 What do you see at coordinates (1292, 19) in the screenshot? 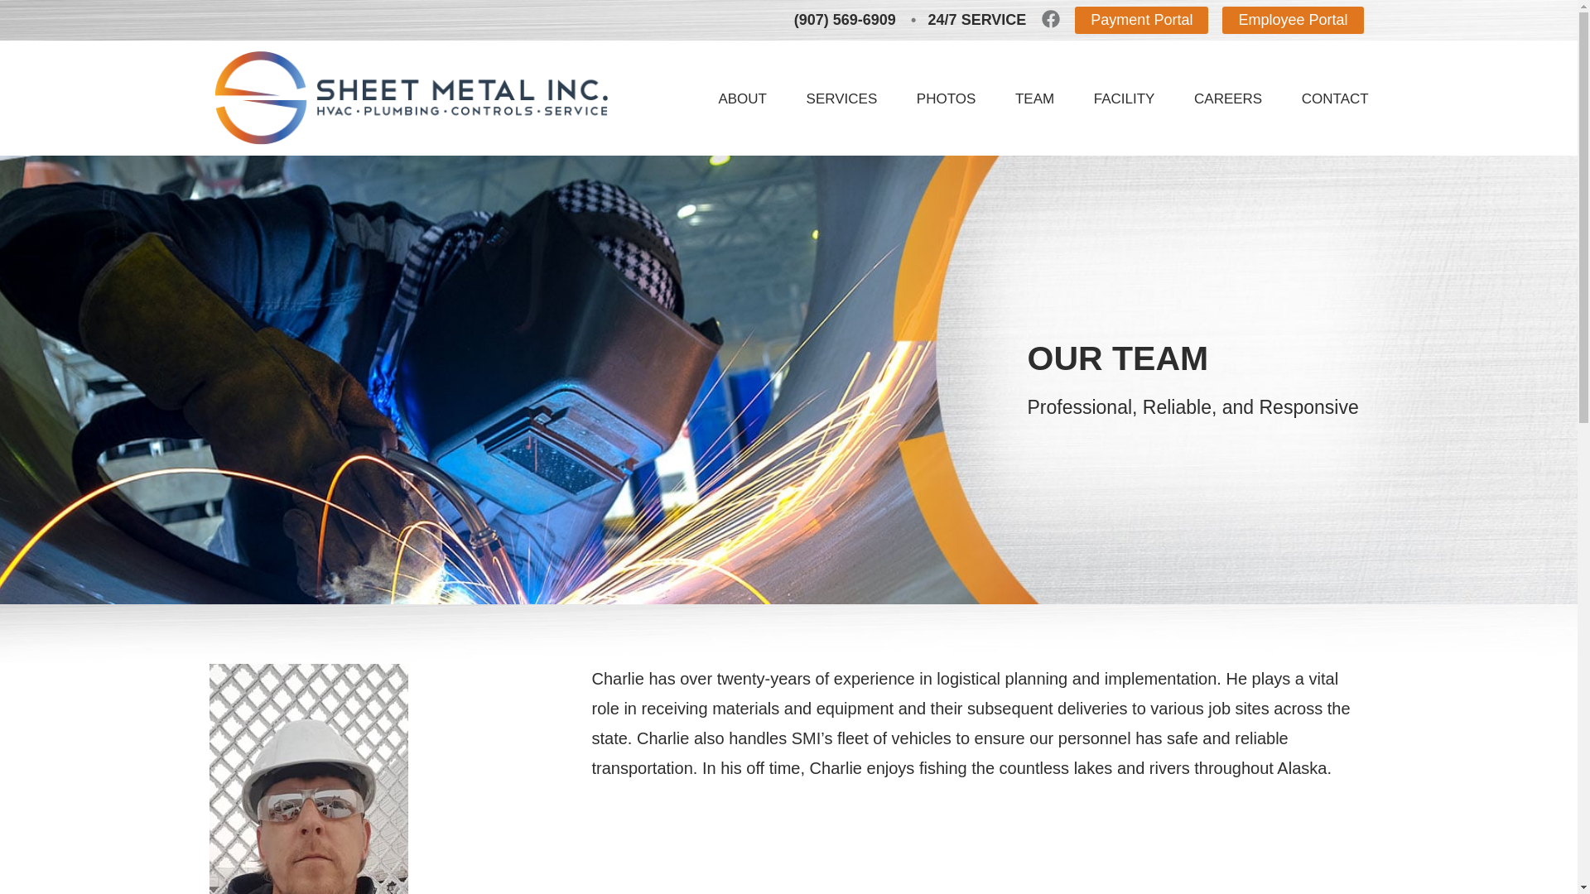
I see `Employee Portal` at bounding box center [1292, 19].